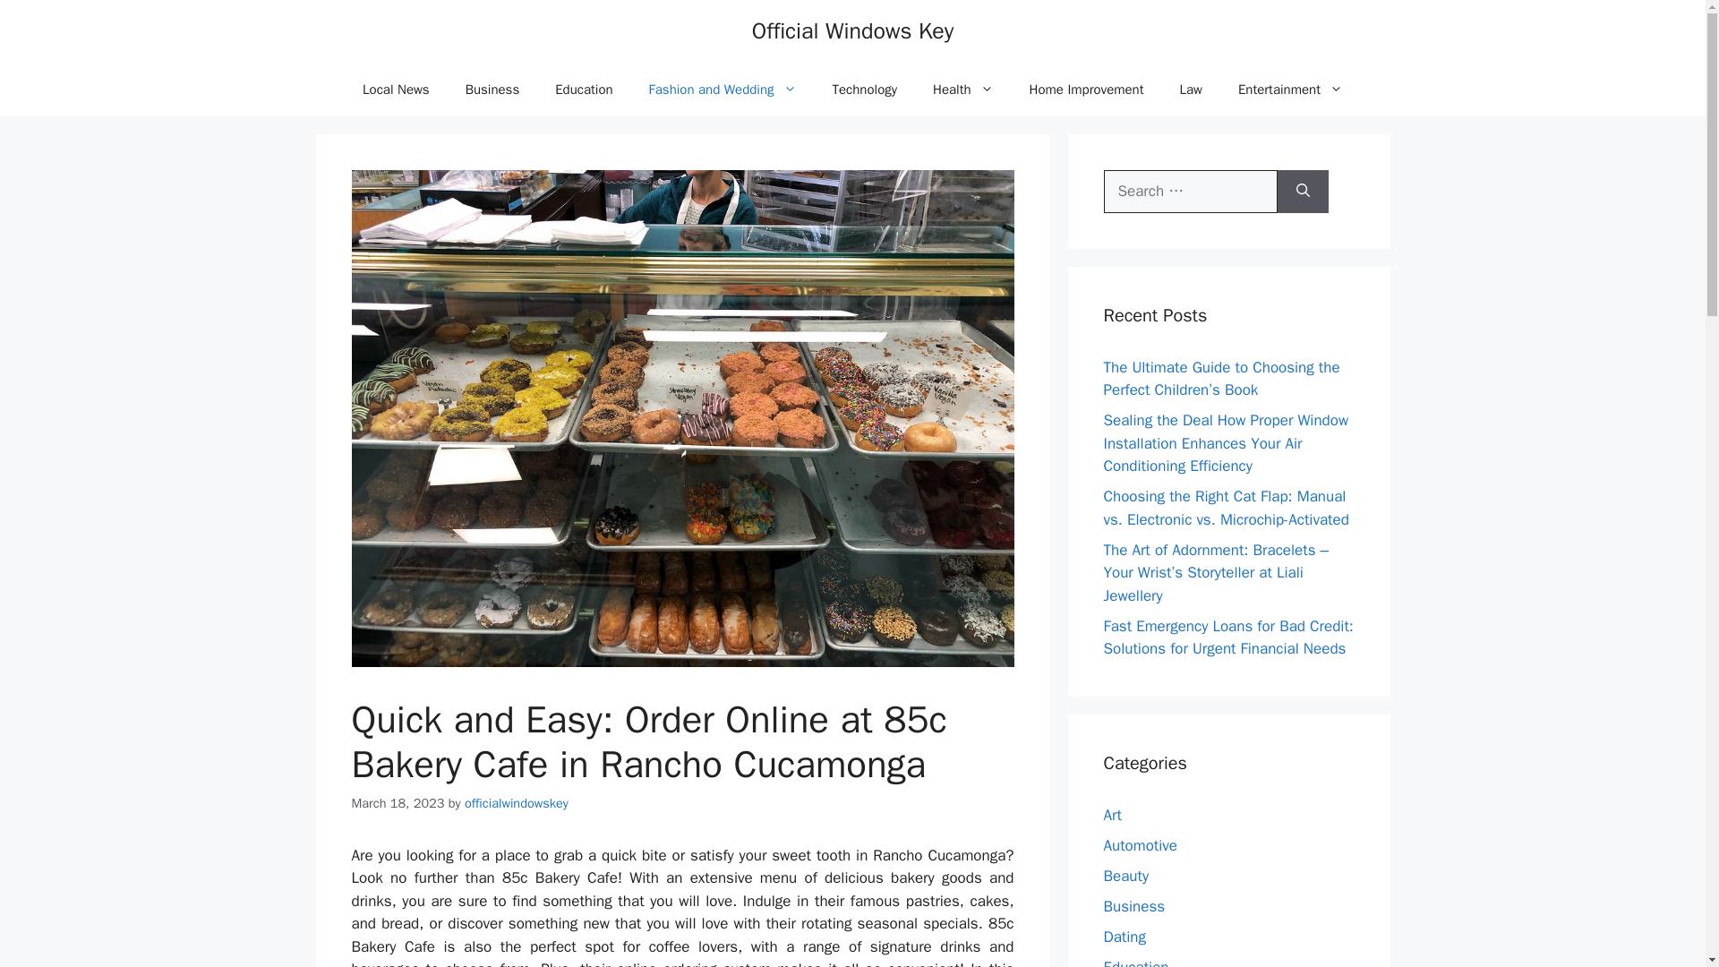  Describe the element at coordinates (1291, 90) in the screenshot. I see `Entertainment` at that location.